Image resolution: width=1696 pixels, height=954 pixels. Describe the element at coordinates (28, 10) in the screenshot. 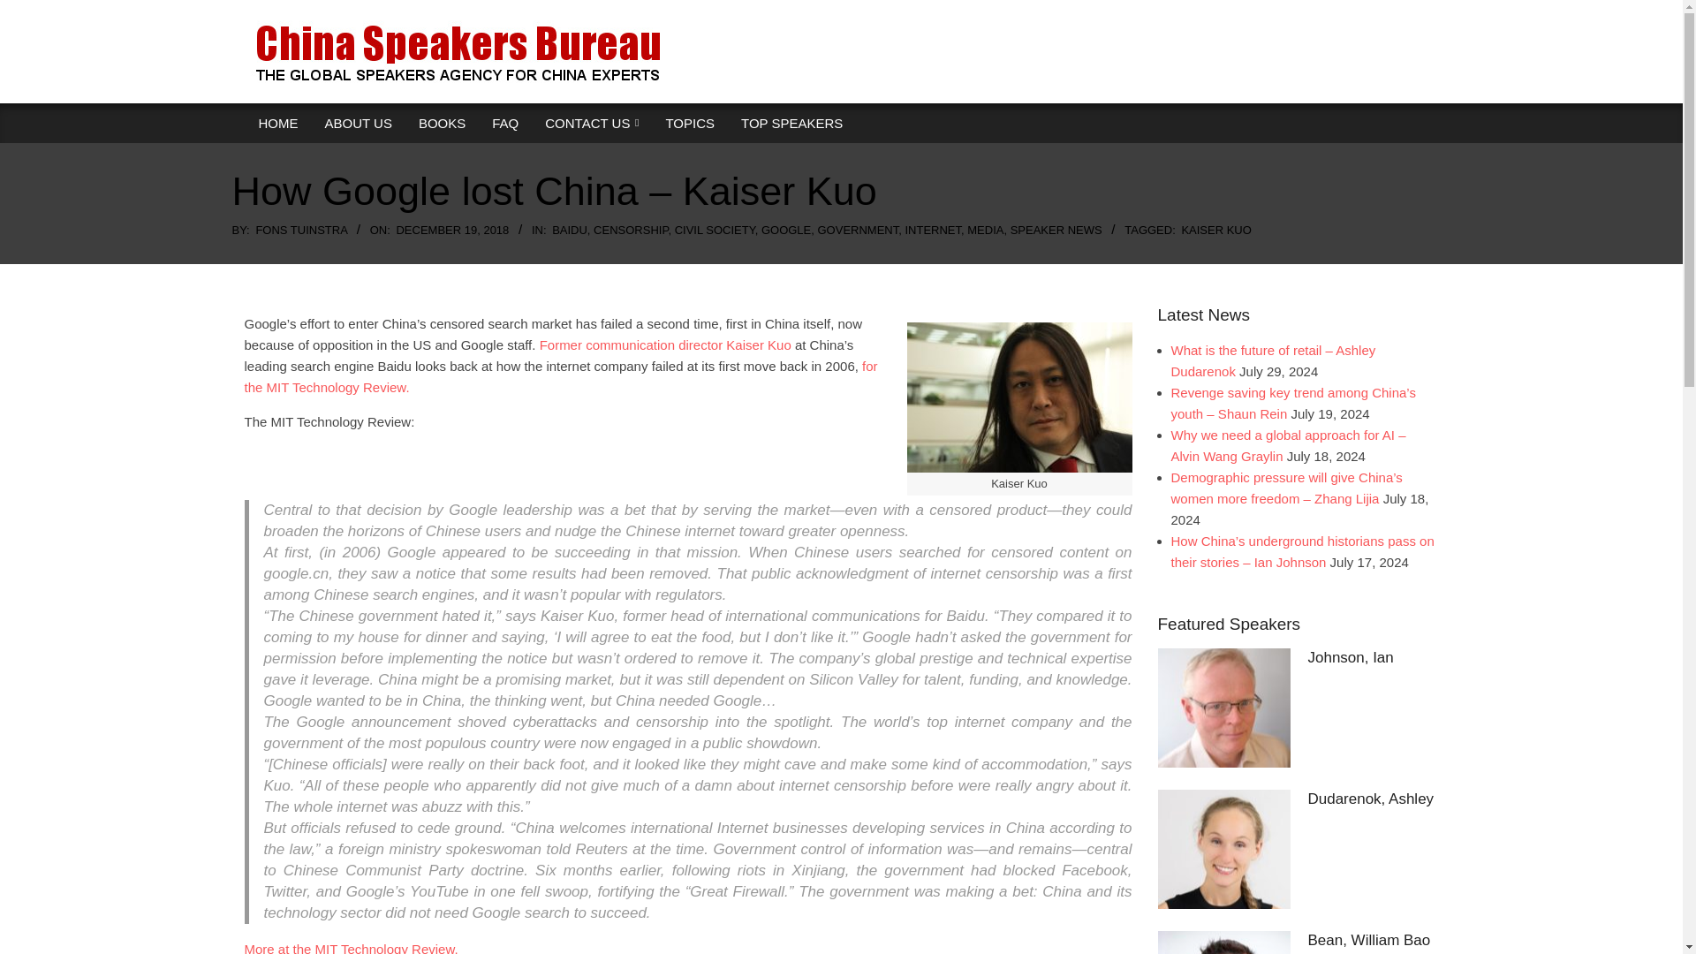

I see `Search` at that location.